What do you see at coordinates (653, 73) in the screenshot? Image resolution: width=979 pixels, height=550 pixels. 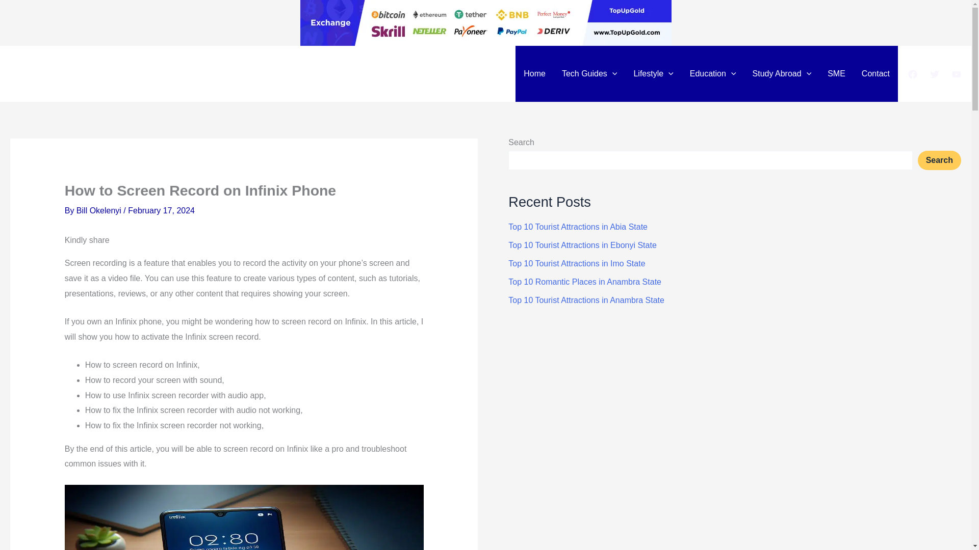 I see `Lifestyle` at bounding box center [653, 73].